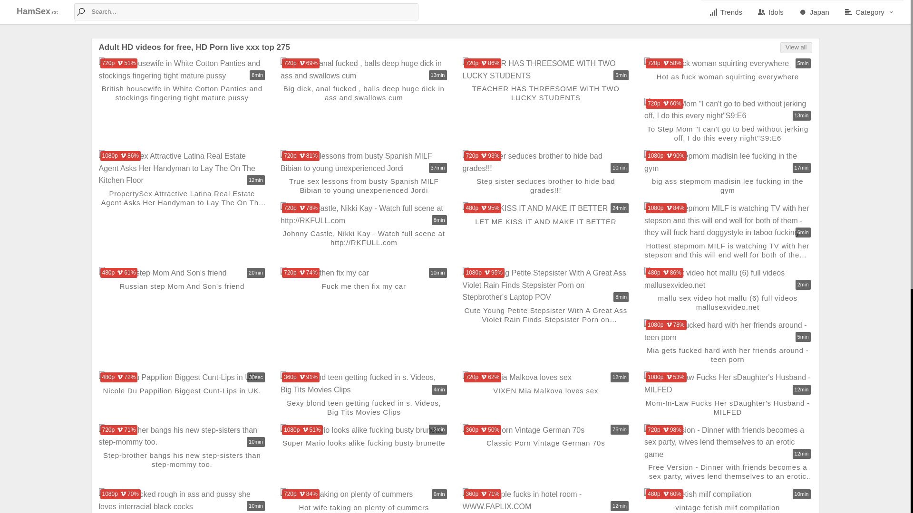  Describe the element at coordinates (183, 460) in the screenshot. I see `Step-brother bangs his new step-sisters than step-mommy too.` at that location.